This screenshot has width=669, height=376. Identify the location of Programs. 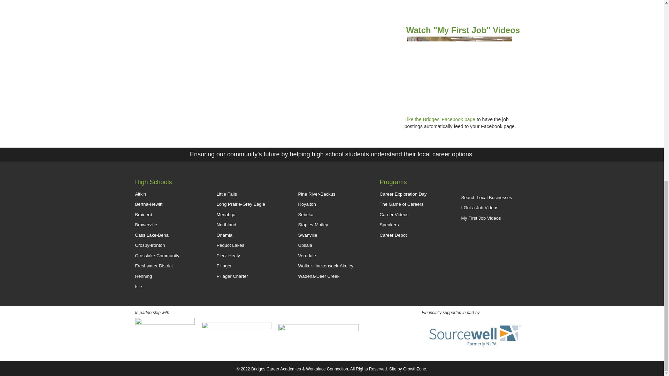
(393, 182).